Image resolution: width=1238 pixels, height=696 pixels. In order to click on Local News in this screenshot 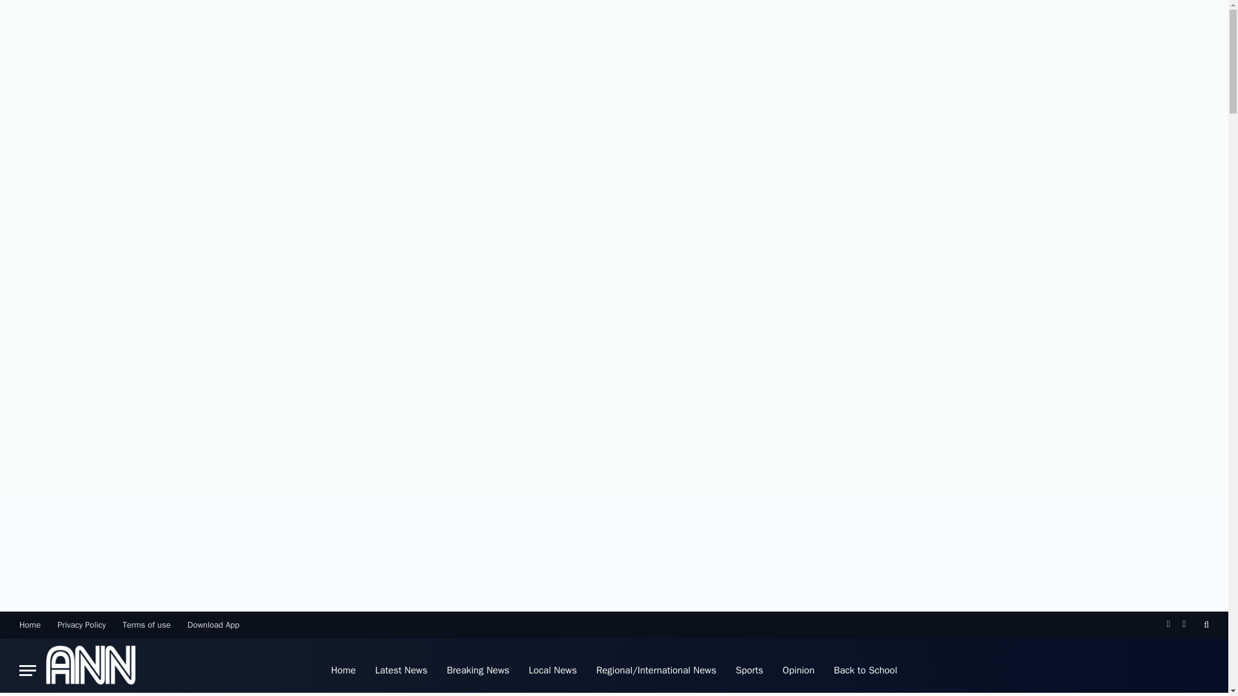, I will do `click(553, 667)`.